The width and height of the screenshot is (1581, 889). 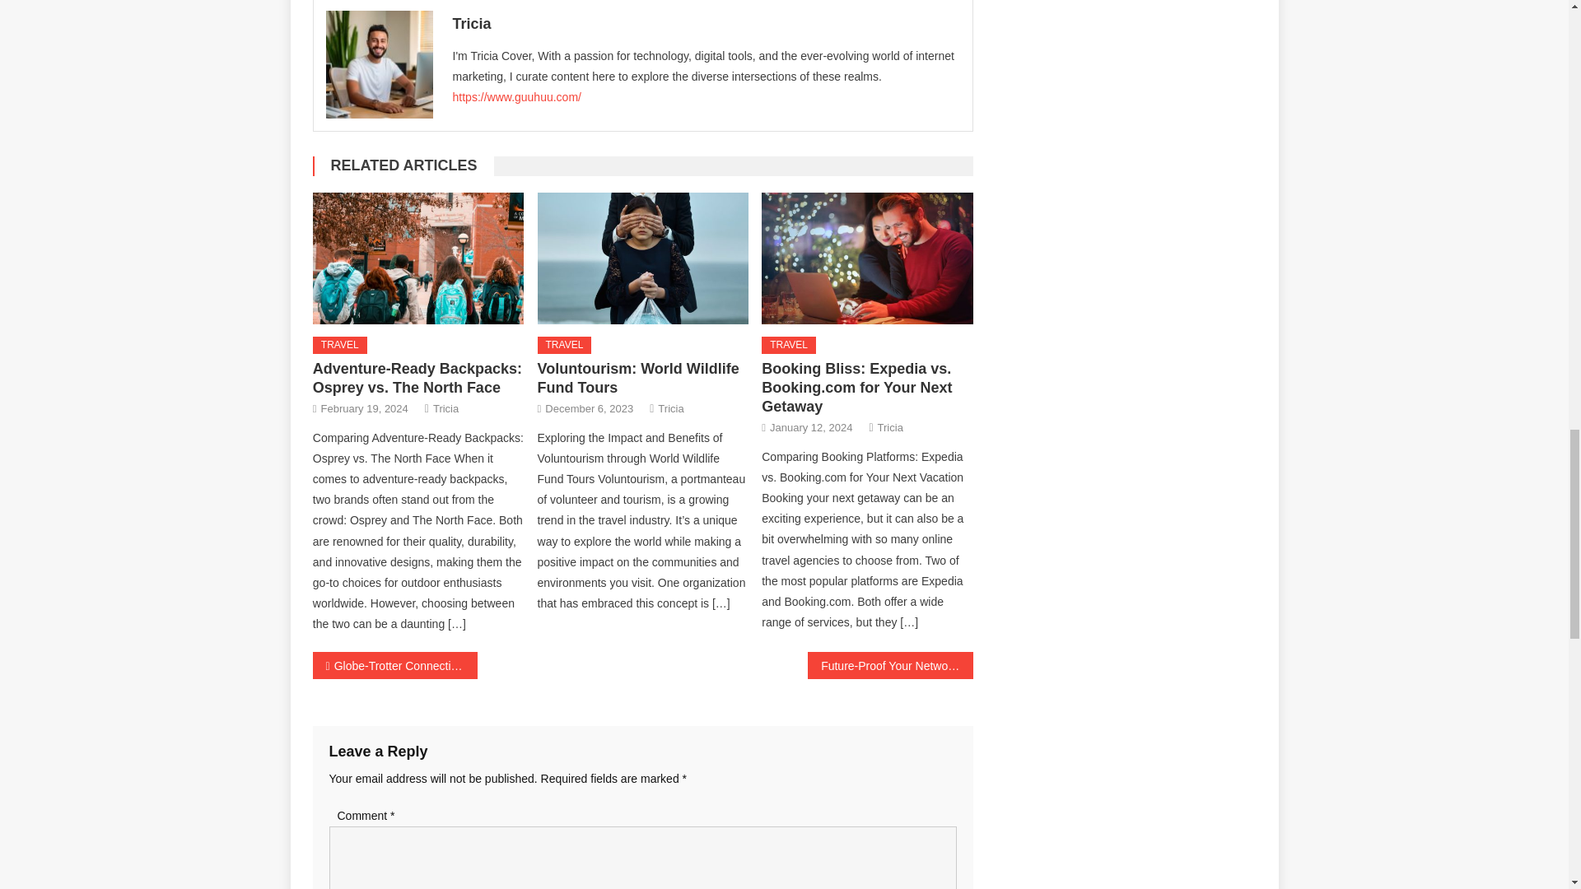 What do you see at coordinates (866, 258) in the screenshot?
I see `Booking Bliss: Expedia vs. Booking.com for Your Next Getaway` at bounding box center [866, 258].